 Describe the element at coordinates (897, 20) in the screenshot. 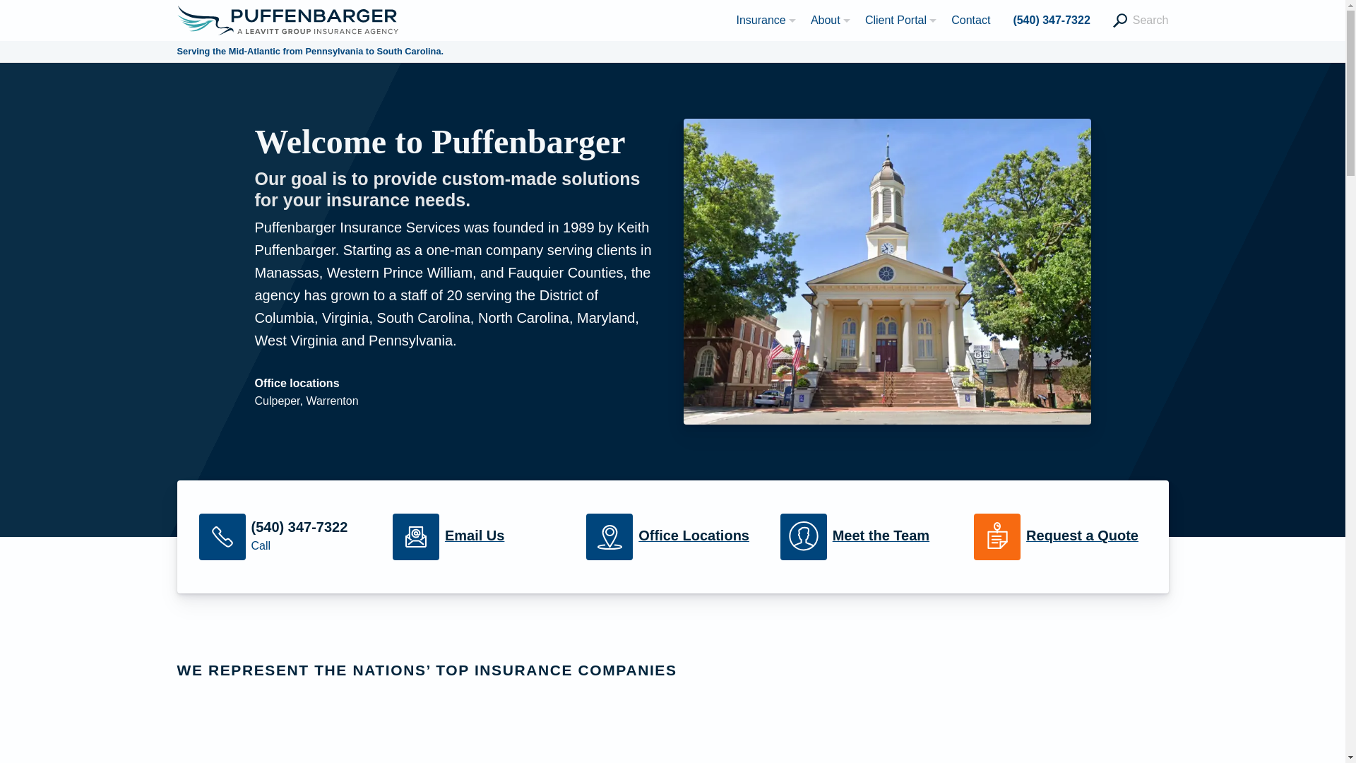

I see `Client Portal` at that location.